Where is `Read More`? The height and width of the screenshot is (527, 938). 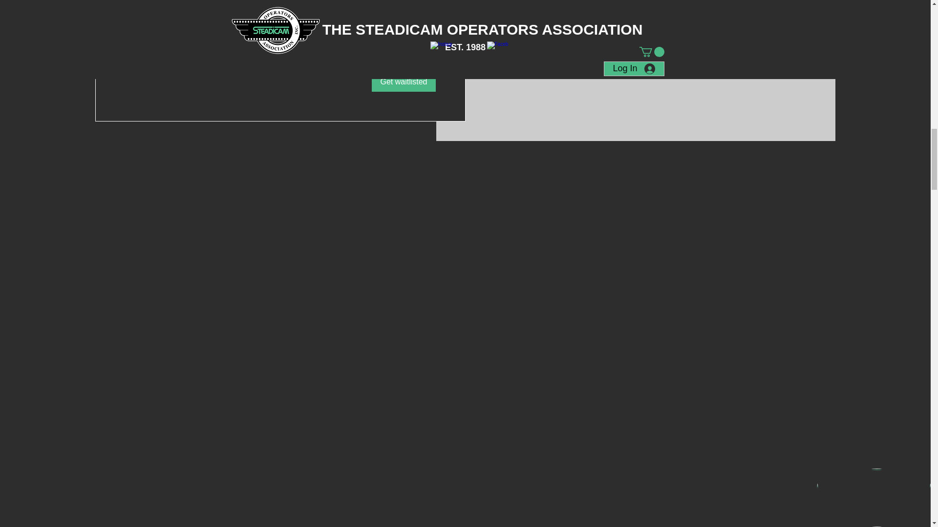 Read More is located at coordinates (280, 42).